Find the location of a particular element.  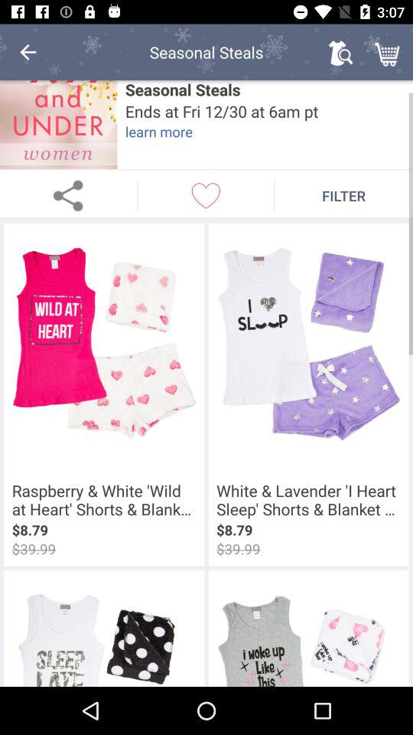

go to social media option is located at coordinates (69, 195).